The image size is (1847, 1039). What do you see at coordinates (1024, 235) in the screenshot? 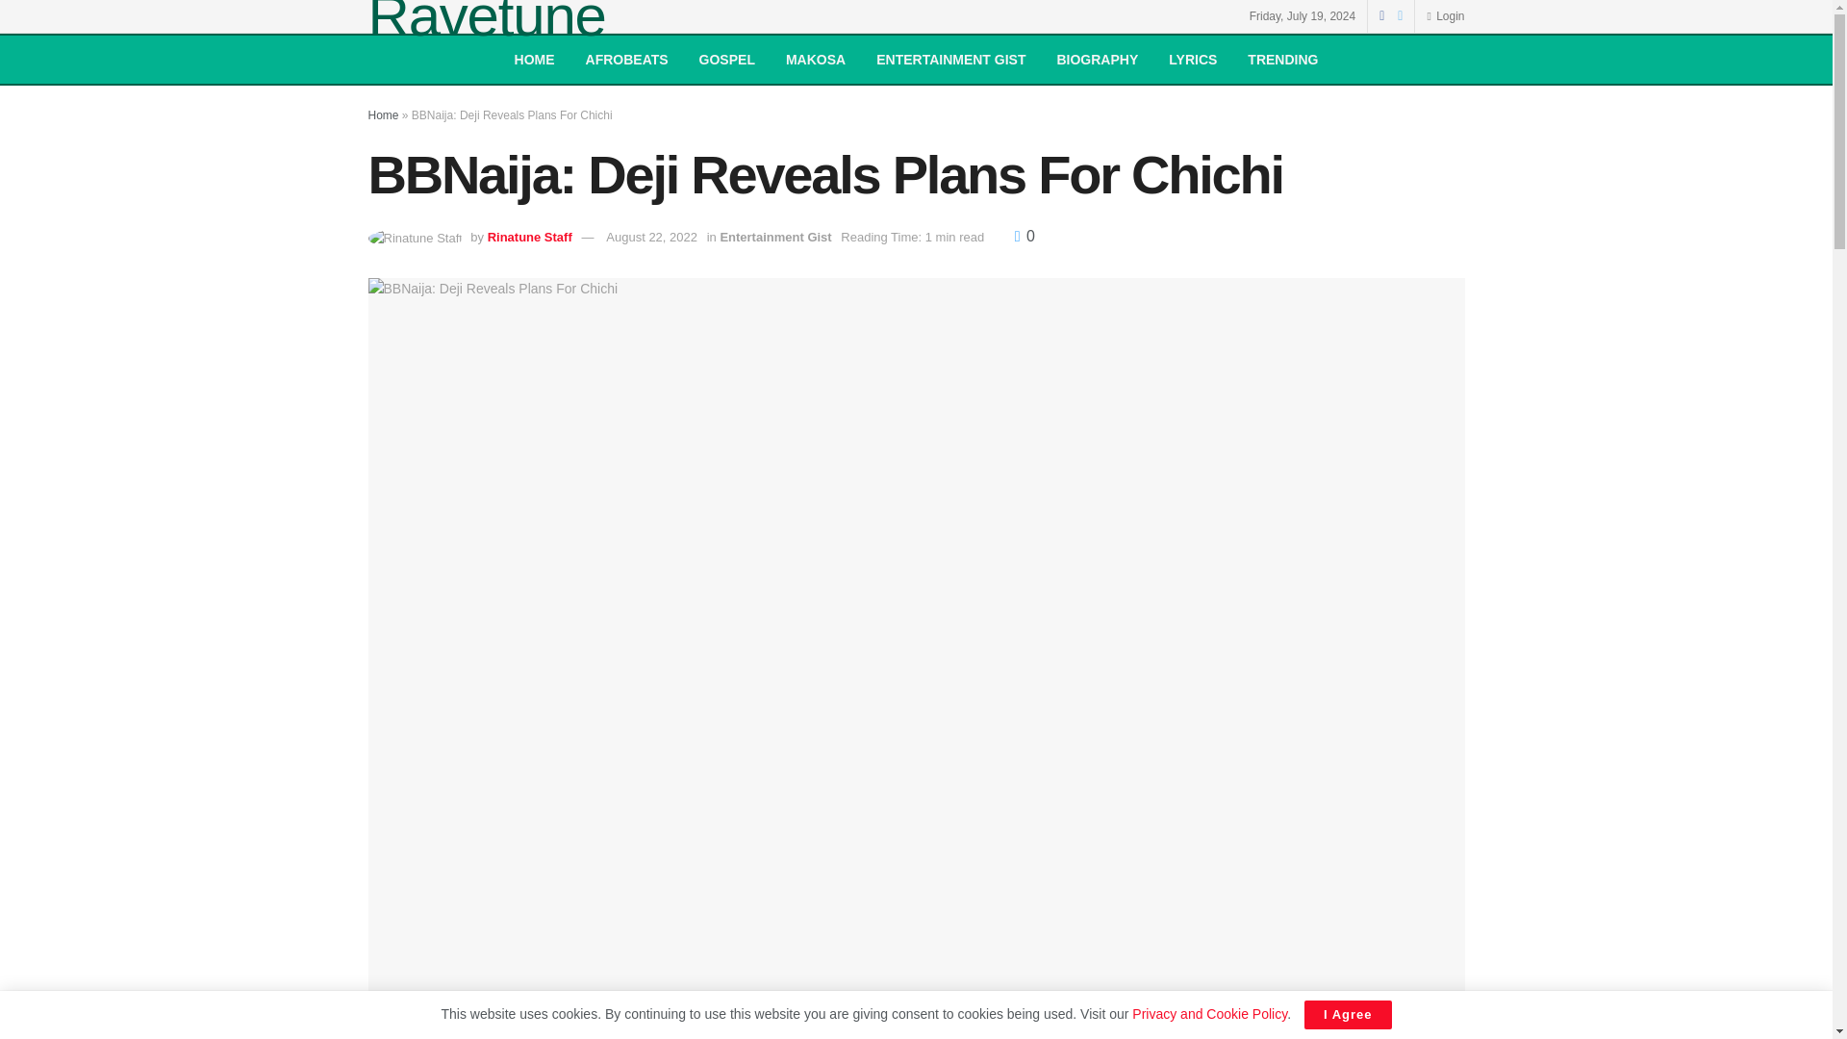
I see `0` at bounding box center [1024, 235].